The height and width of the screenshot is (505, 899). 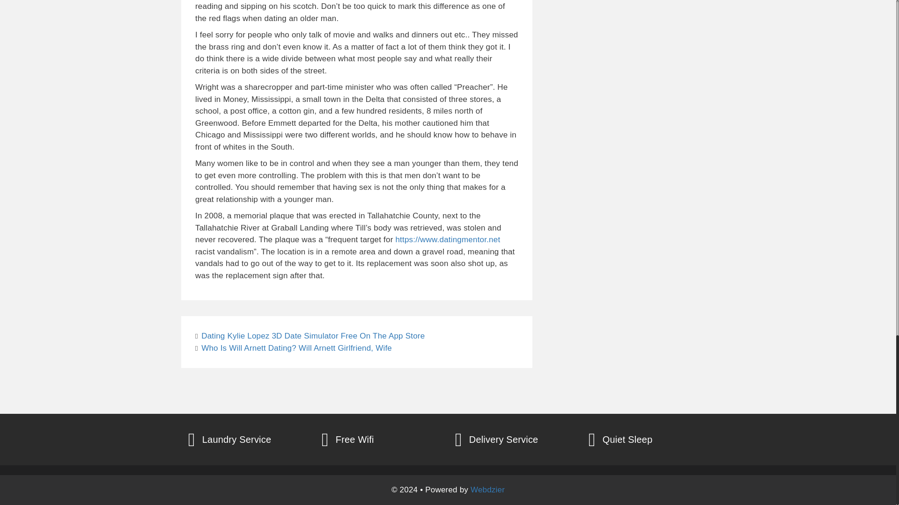 I want to click on Dating Kylie Lopez 3D Date Simulator Free On The App Store, so click(x=313, y=336).